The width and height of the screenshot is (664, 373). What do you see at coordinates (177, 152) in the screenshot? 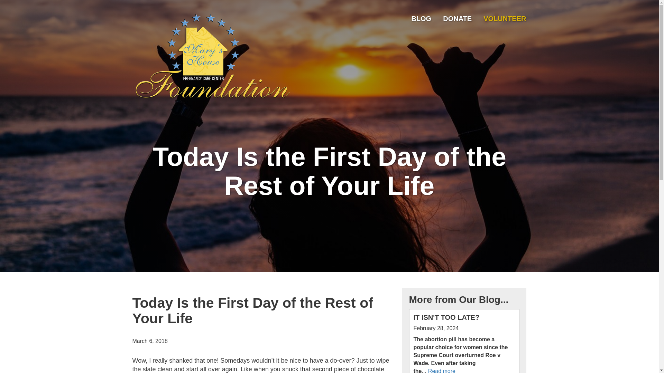
I see `Mary's House of LA Foundation` at bounding box center [177, 152].